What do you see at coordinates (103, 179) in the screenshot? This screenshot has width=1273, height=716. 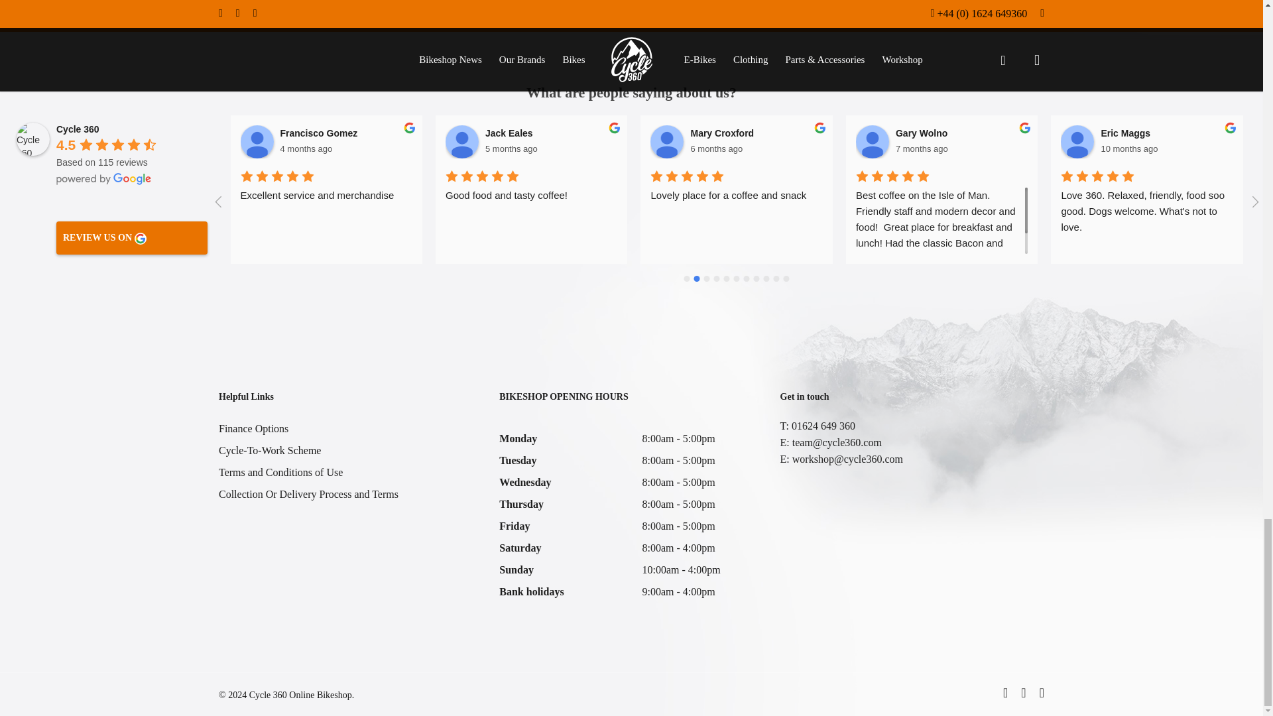 I see `powered by Google` at bounding box center [103, 179].